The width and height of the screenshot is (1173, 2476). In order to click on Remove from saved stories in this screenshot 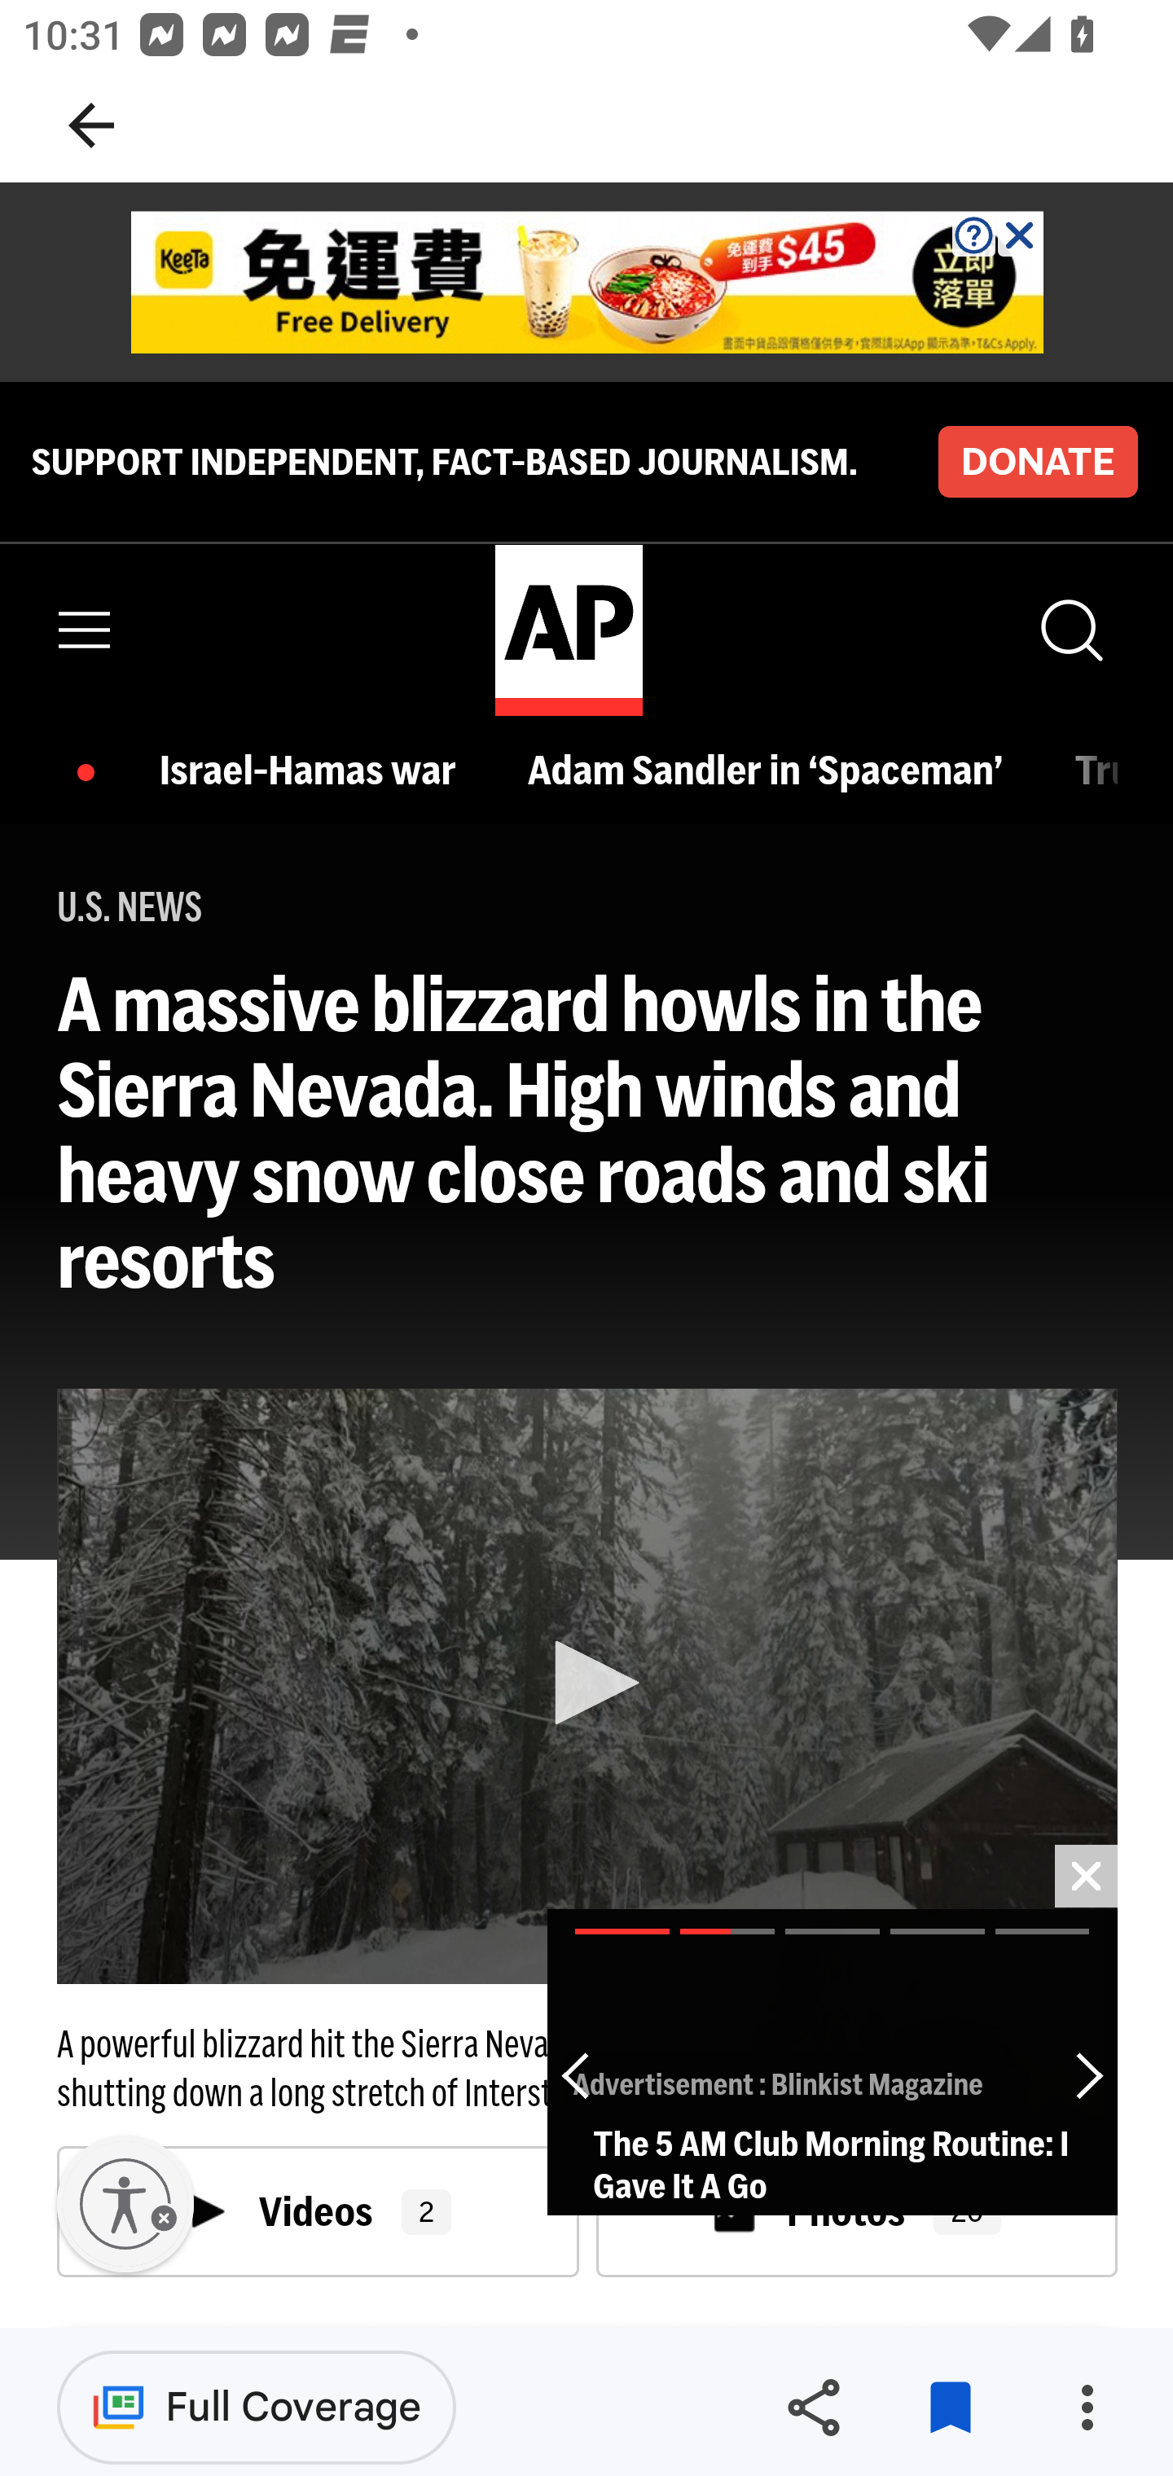, I will do `click(950, 2408)`.